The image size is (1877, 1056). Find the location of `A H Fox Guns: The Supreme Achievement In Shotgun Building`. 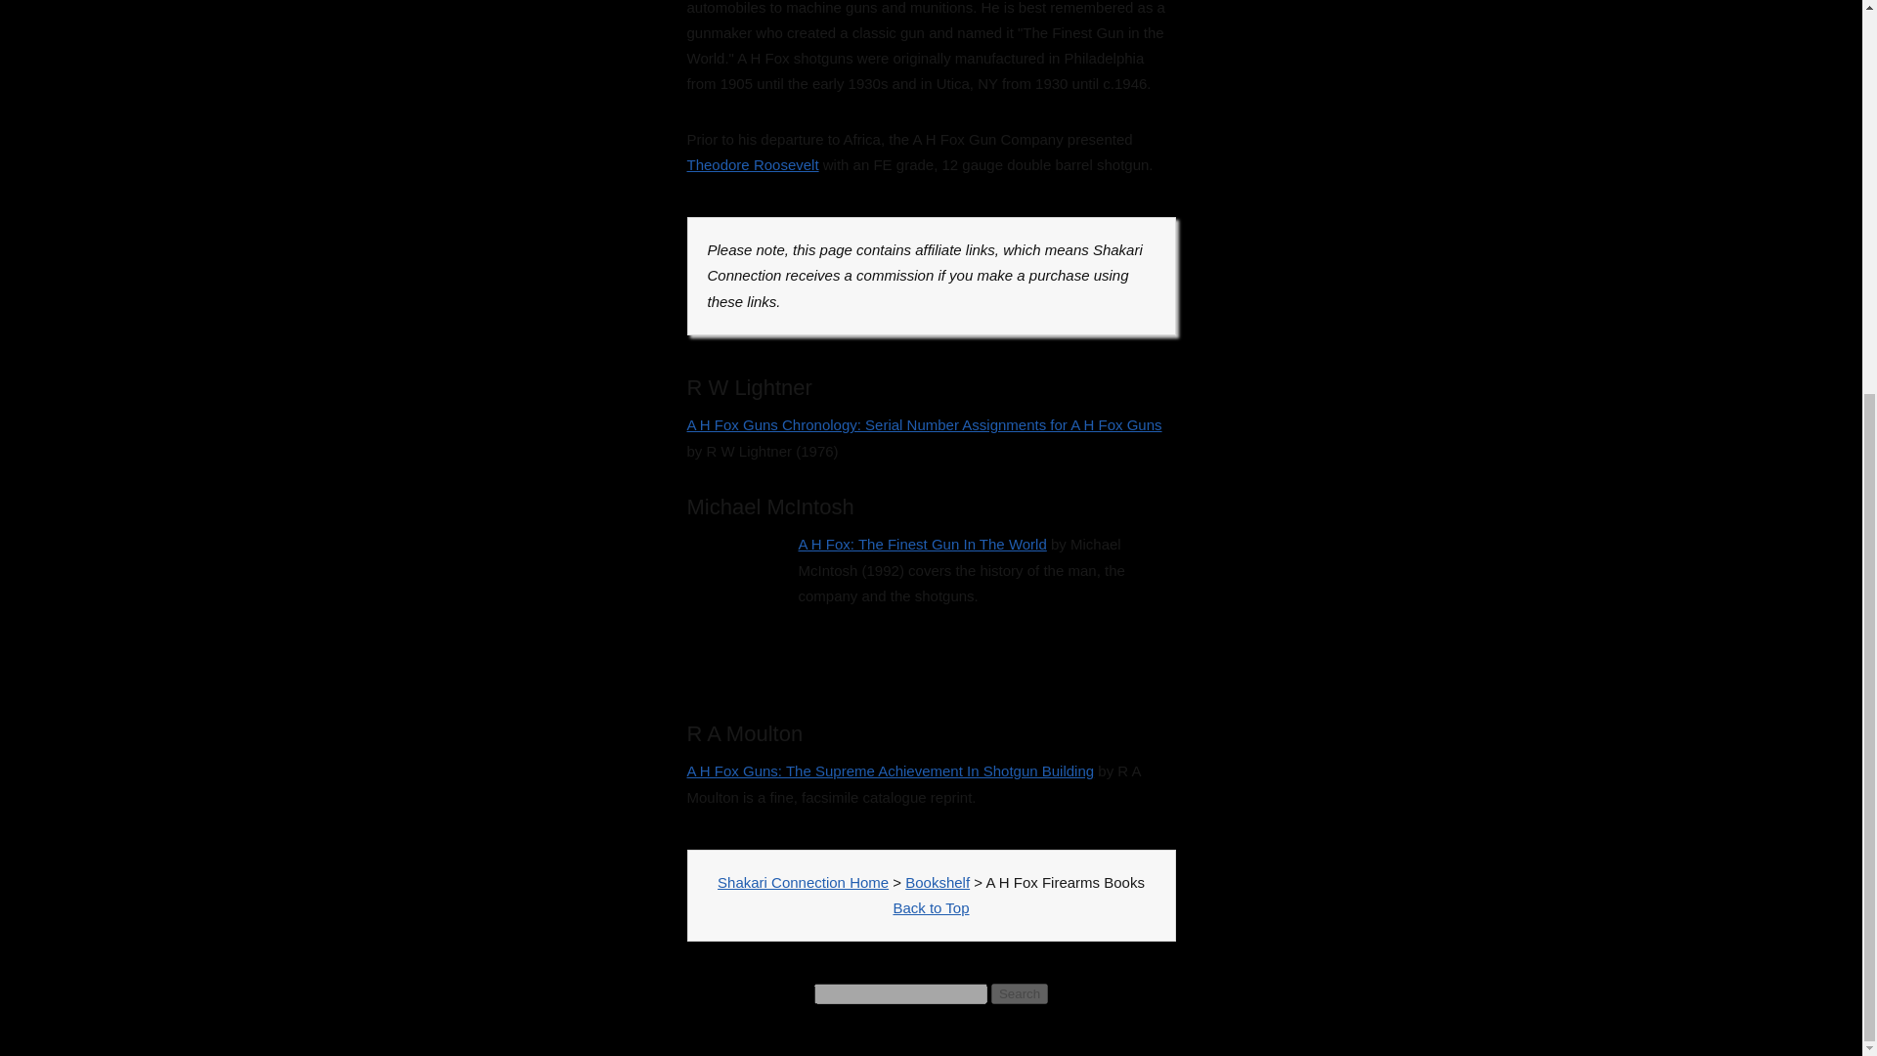

A H Fox Guns: The Supreme Achievement In Shotgun Building is located at coordinates (890, 770).